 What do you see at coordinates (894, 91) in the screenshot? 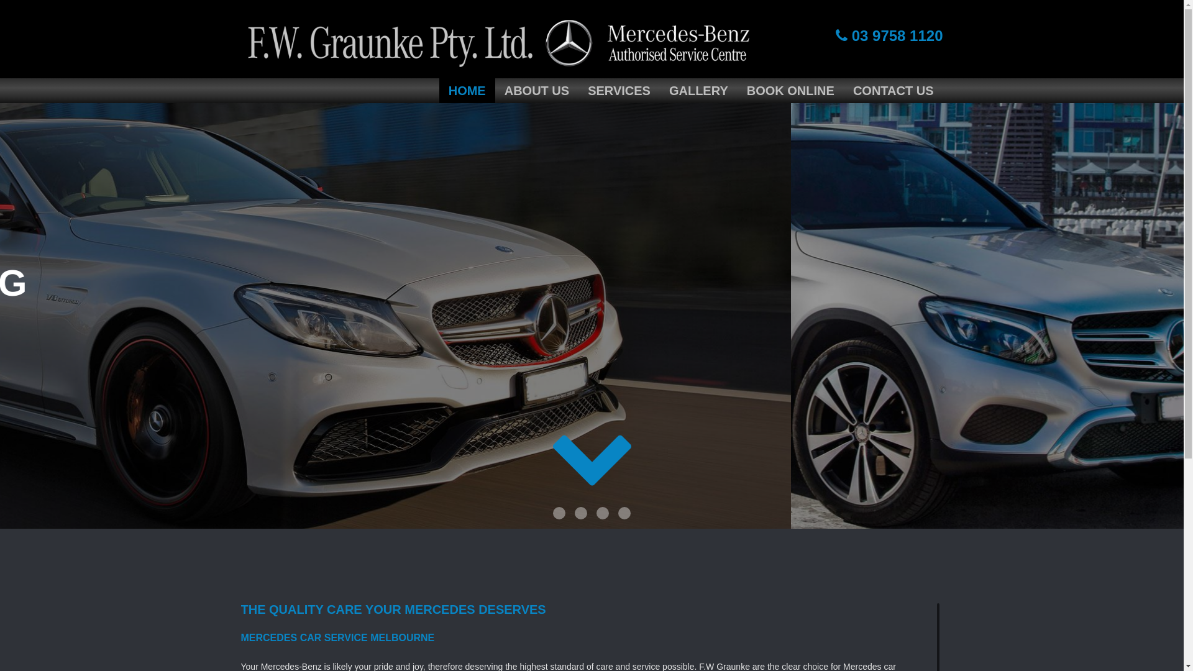
I see `CONTACT US` at bounding box center [894, 91].